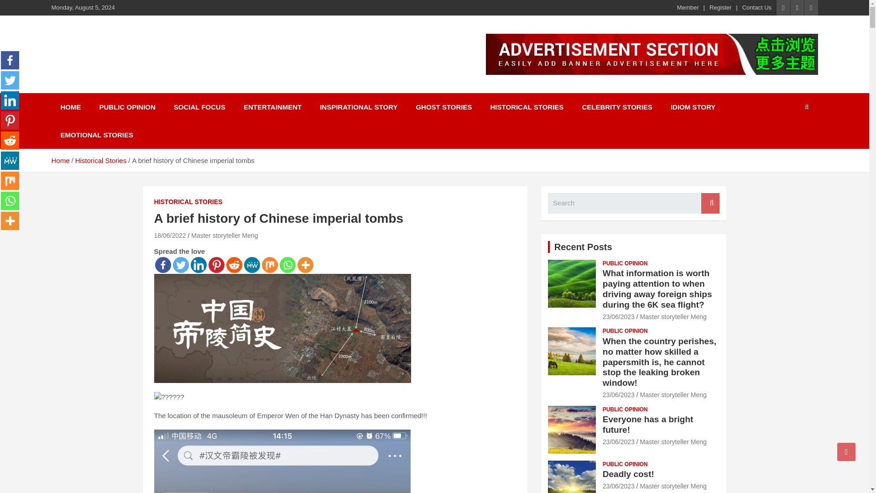 This screenshot has width=876, height=493. What do you see at coordinates (443, 107) in the screenshot?
I see `GHOST STORIES` at bounding box center [443, 107].